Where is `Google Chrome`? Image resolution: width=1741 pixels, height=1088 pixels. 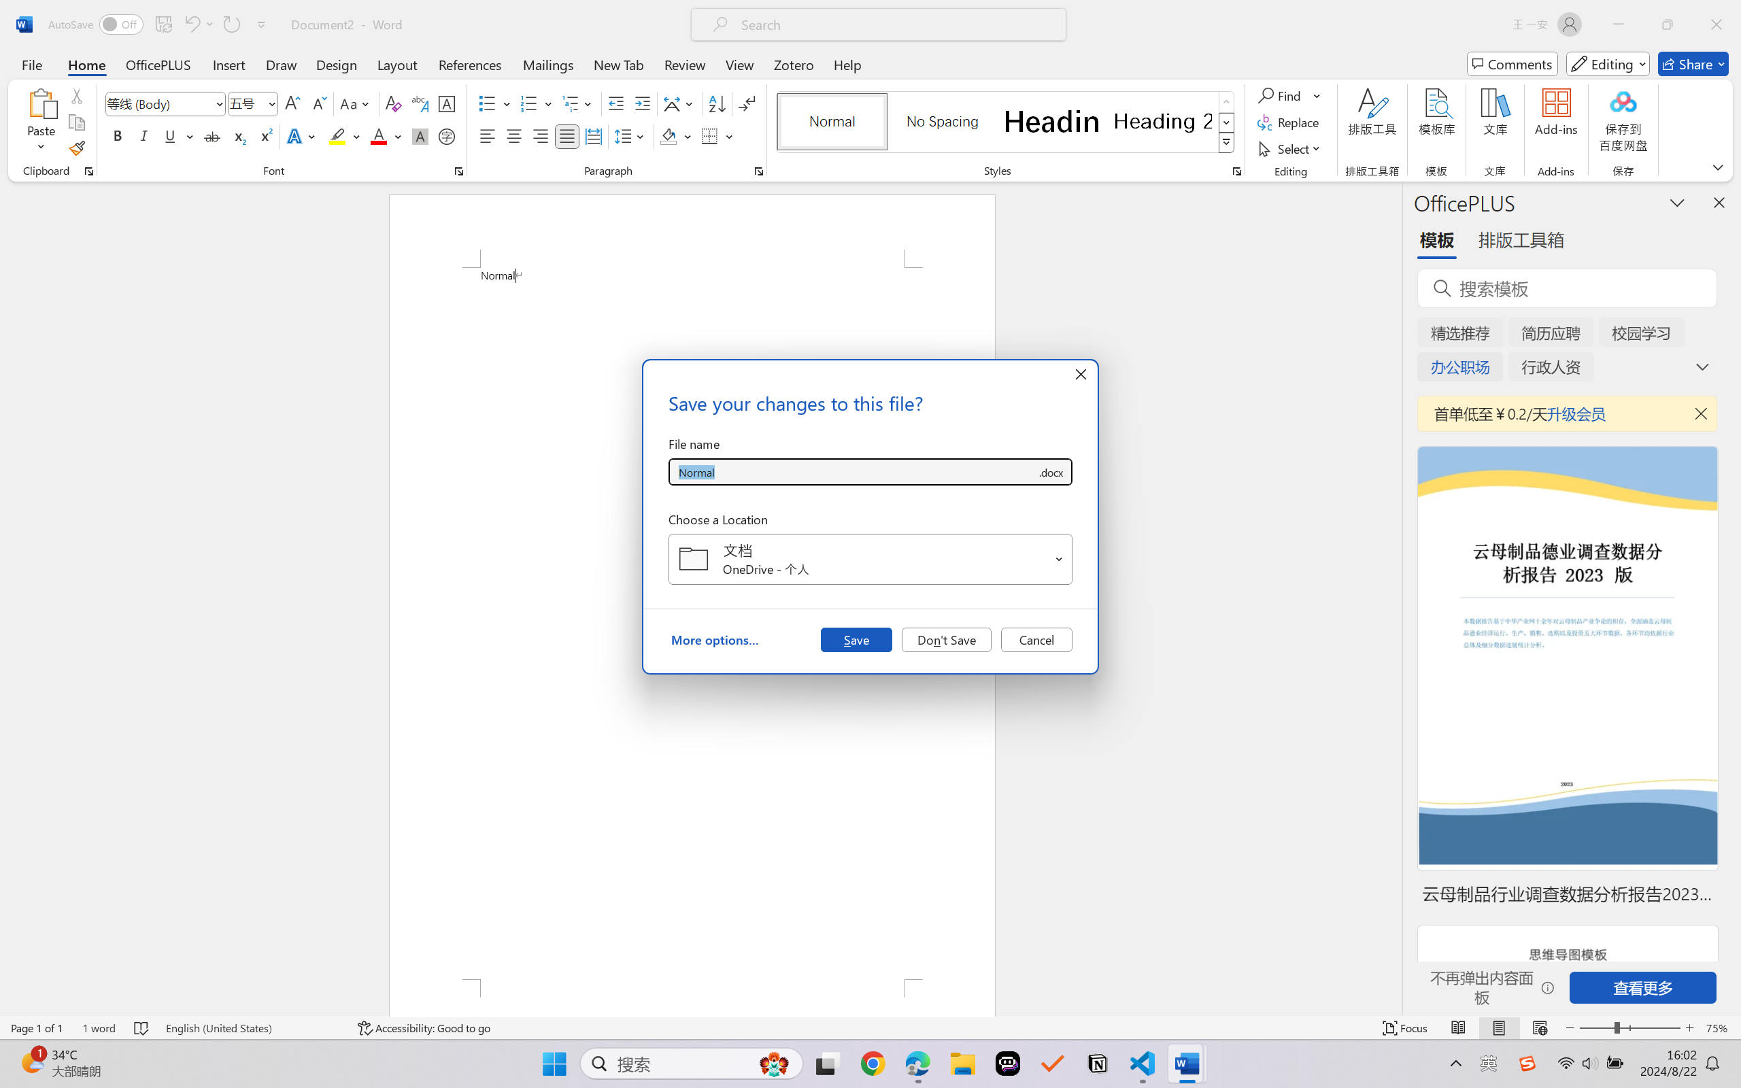 Google Chrome is located at coordinates (873, 1064).